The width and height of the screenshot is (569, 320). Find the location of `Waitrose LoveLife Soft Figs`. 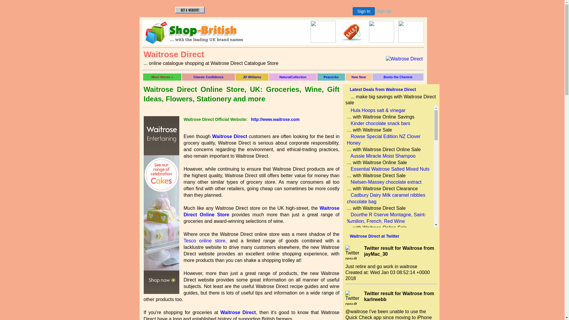

Waitrose LoveLife Soft Figs is located at coordinates (379, 267).